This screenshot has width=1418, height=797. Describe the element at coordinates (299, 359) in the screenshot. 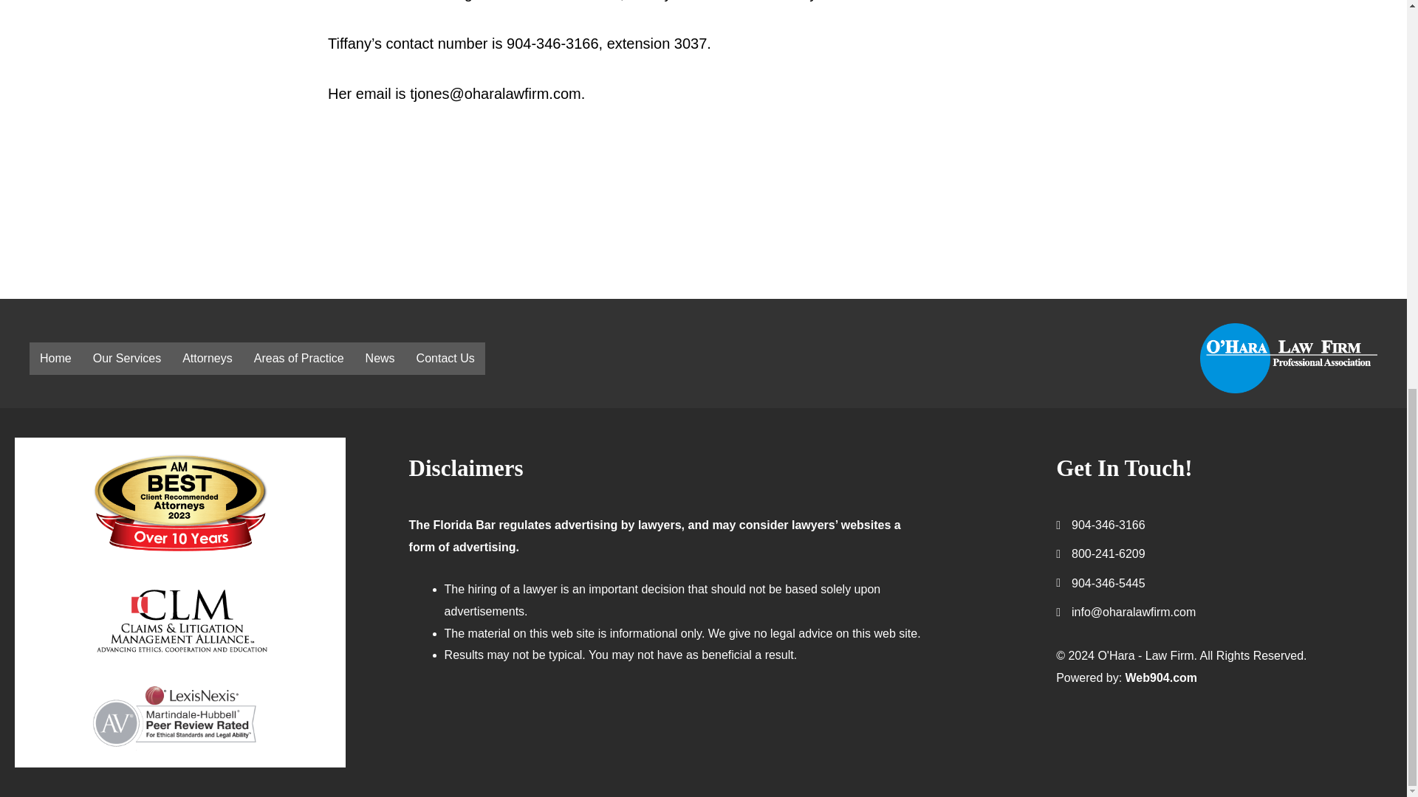

I see `Areas of Practice` at that location.